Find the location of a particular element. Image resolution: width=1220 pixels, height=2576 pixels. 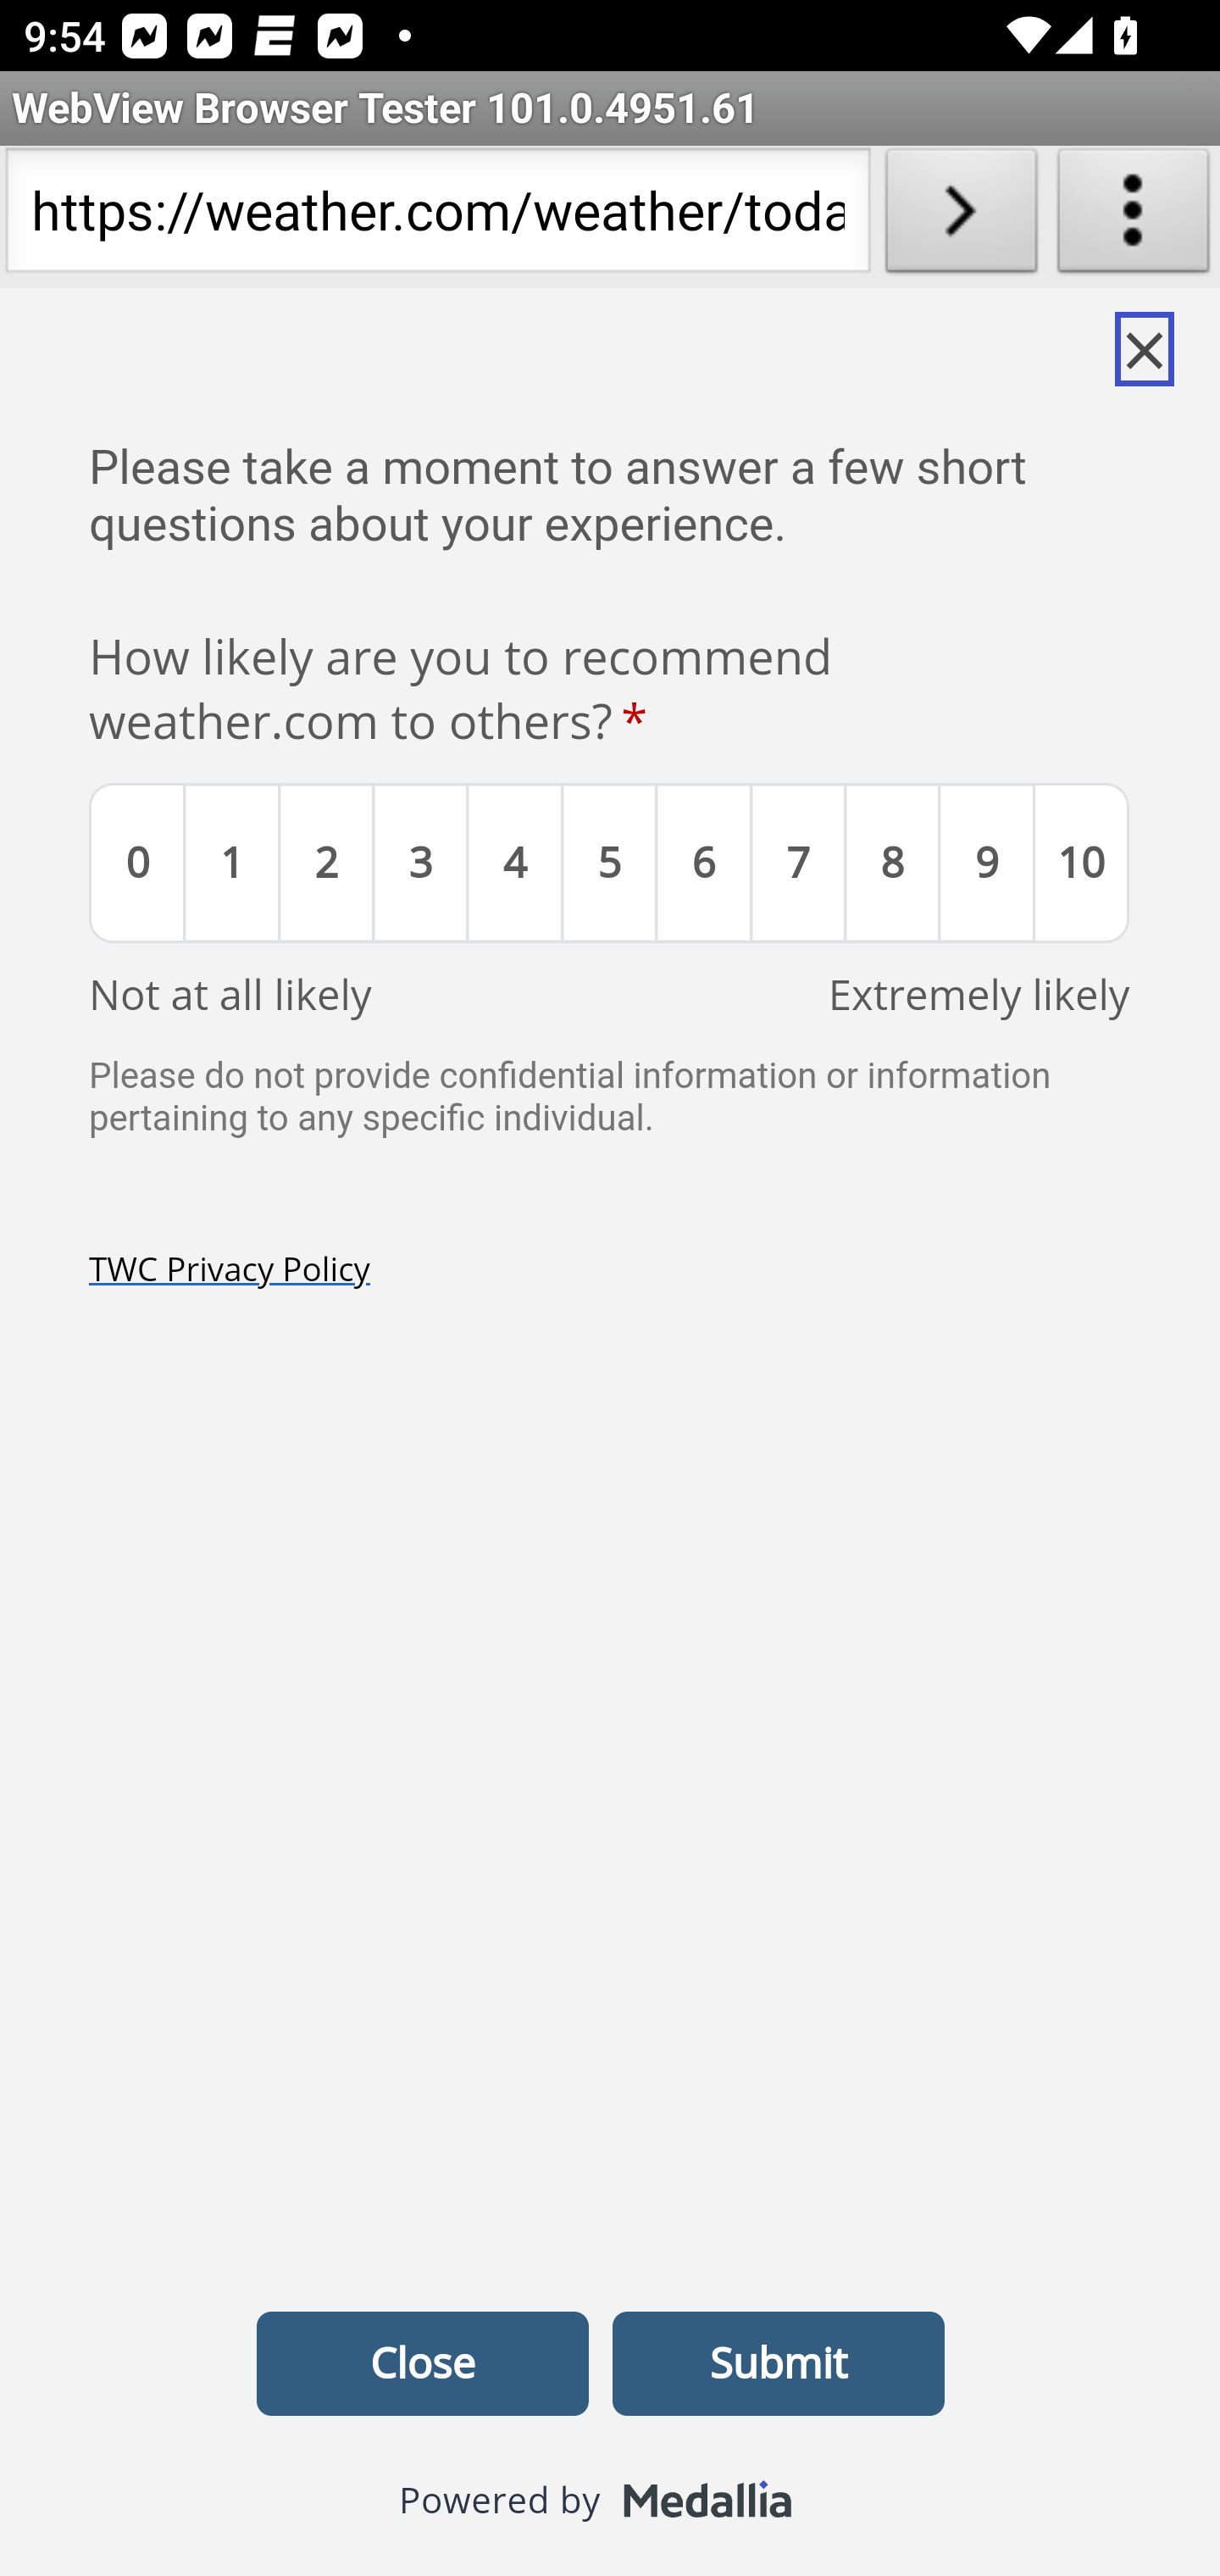

Load URL is located at coordinates (961, 217).